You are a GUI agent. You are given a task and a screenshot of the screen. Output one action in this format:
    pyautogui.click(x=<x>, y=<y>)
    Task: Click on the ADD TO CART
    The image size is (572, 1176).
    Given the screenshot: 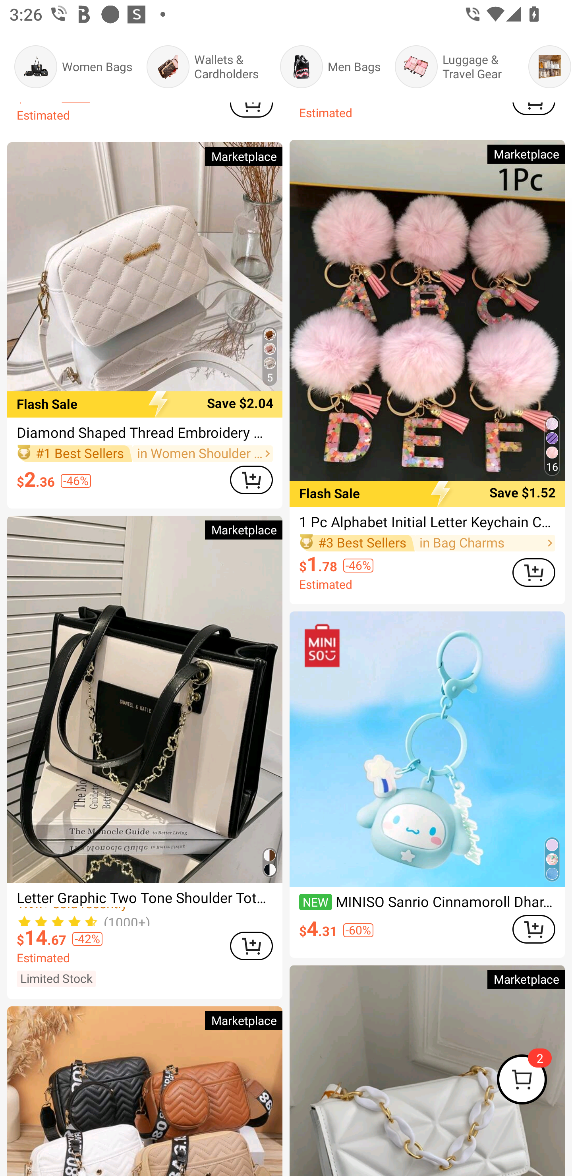 What is the action you would take?
    pyautogui.click(x=251, y=480)
    